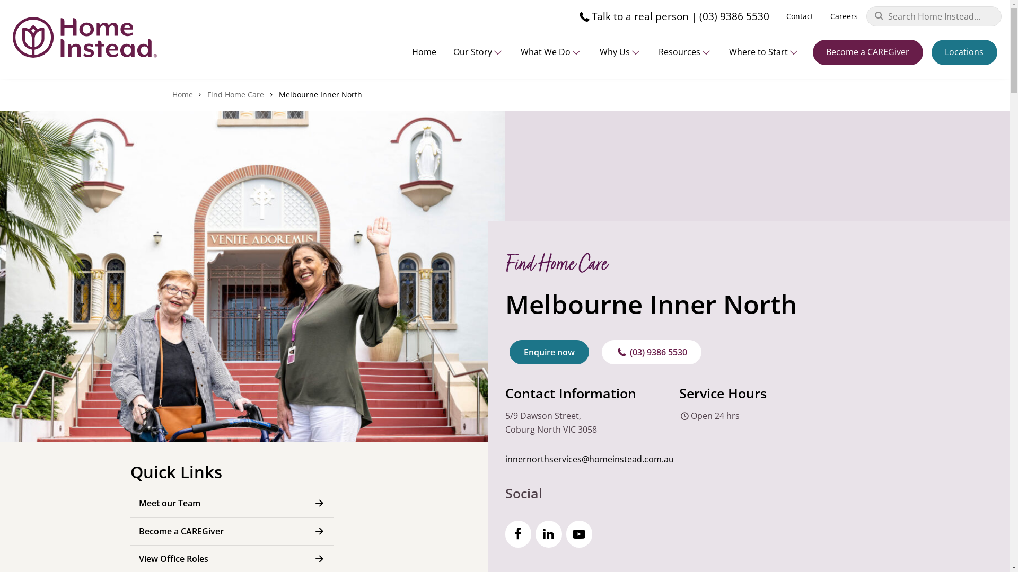  What do you see at coordinates (424, 52) in the screenshot?
I see `Home` at bounding box center [424, 52].